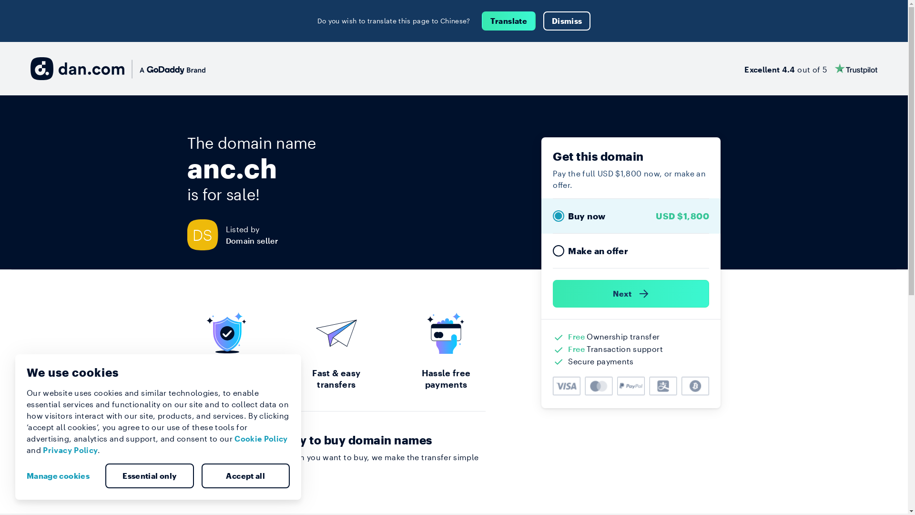 Image resolution: width=915 pixels, height=515 pixels. I want to click on Excellent 4.4 out of 5, so click(811, 69).